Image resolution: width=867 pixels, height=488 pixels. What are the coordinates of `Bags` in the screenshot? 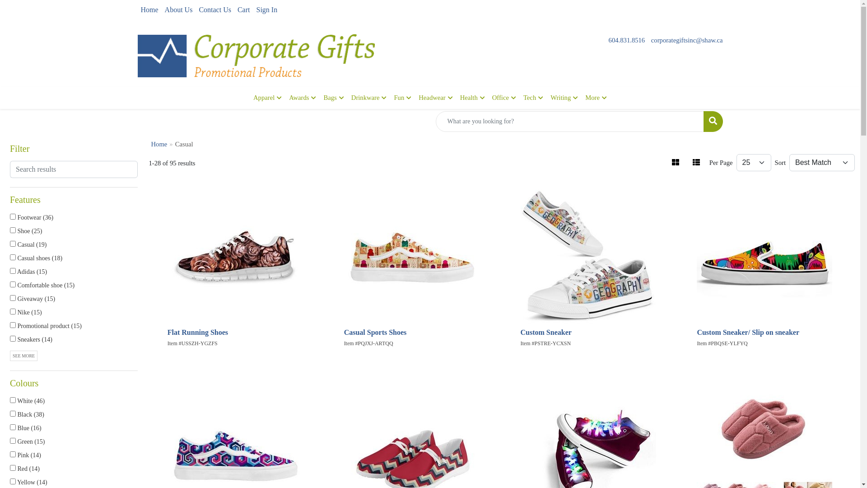 It's located at (333, 98).